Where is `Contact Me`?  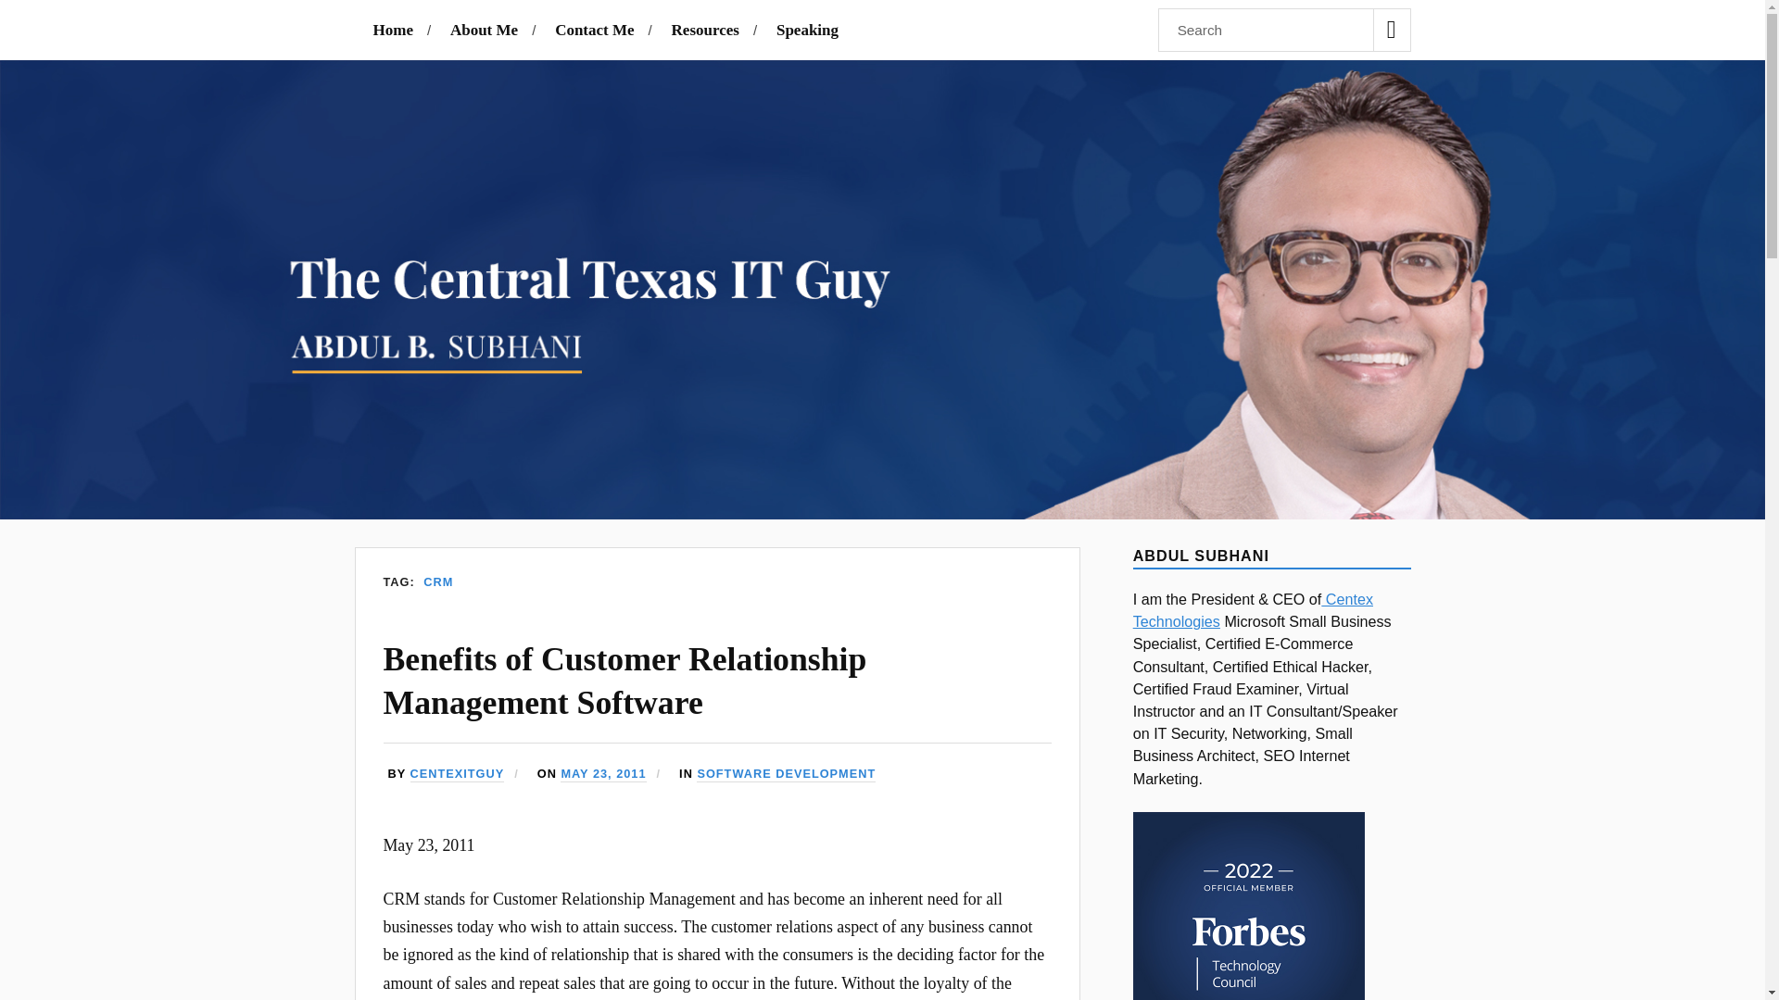 Contact Me is located at coordinates (594, 30).